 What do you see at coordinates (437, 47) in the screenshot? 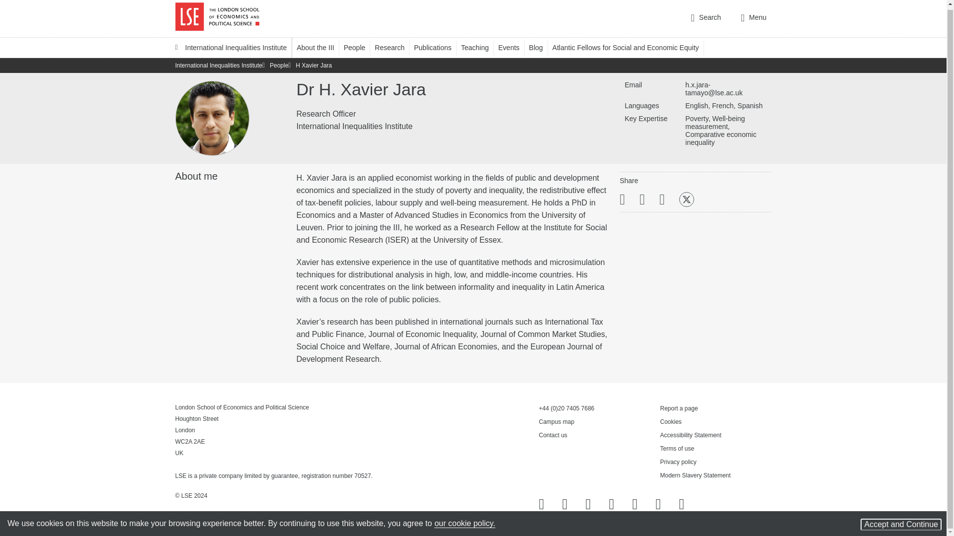
I see `Publications` at bounding box center [437, 47].